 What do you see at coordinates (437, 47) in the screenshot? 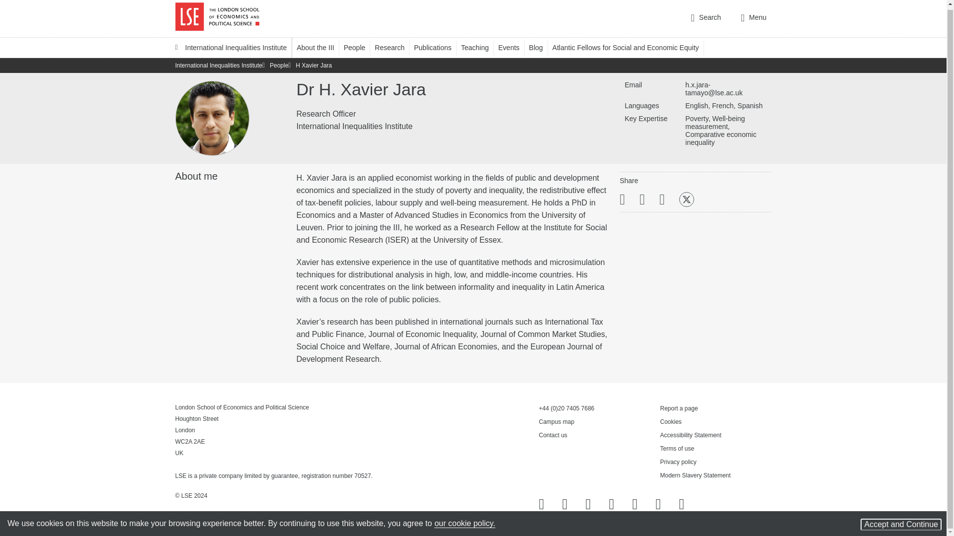
I see `Publications` at bounding box center [437, 47].